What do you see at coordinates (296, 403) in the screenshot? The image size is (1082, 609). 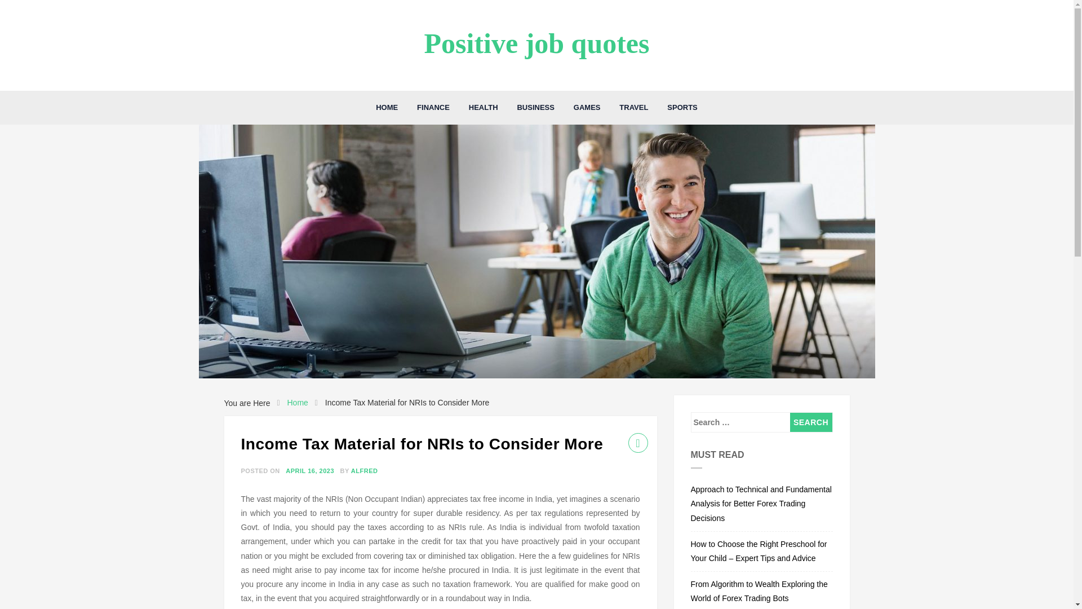 I see `Home` at bounding box center [296, 403].